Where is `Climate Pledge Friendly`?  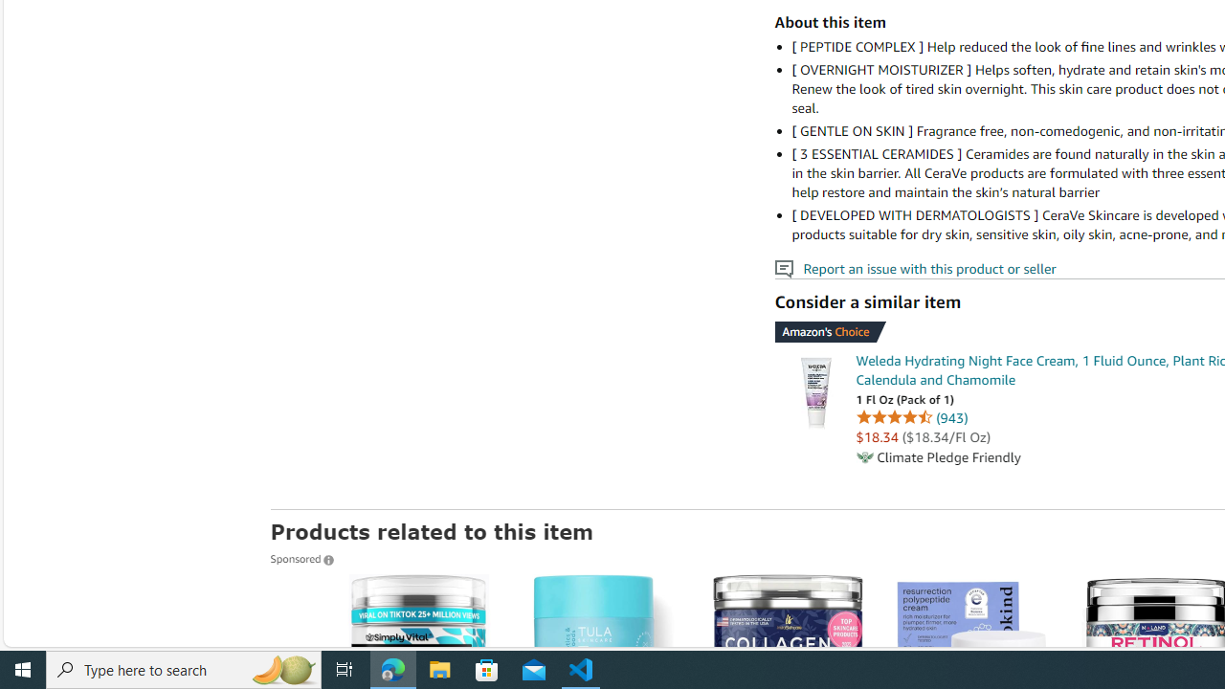 Climate Pledge Friendly is located at coordinates (863, 457).